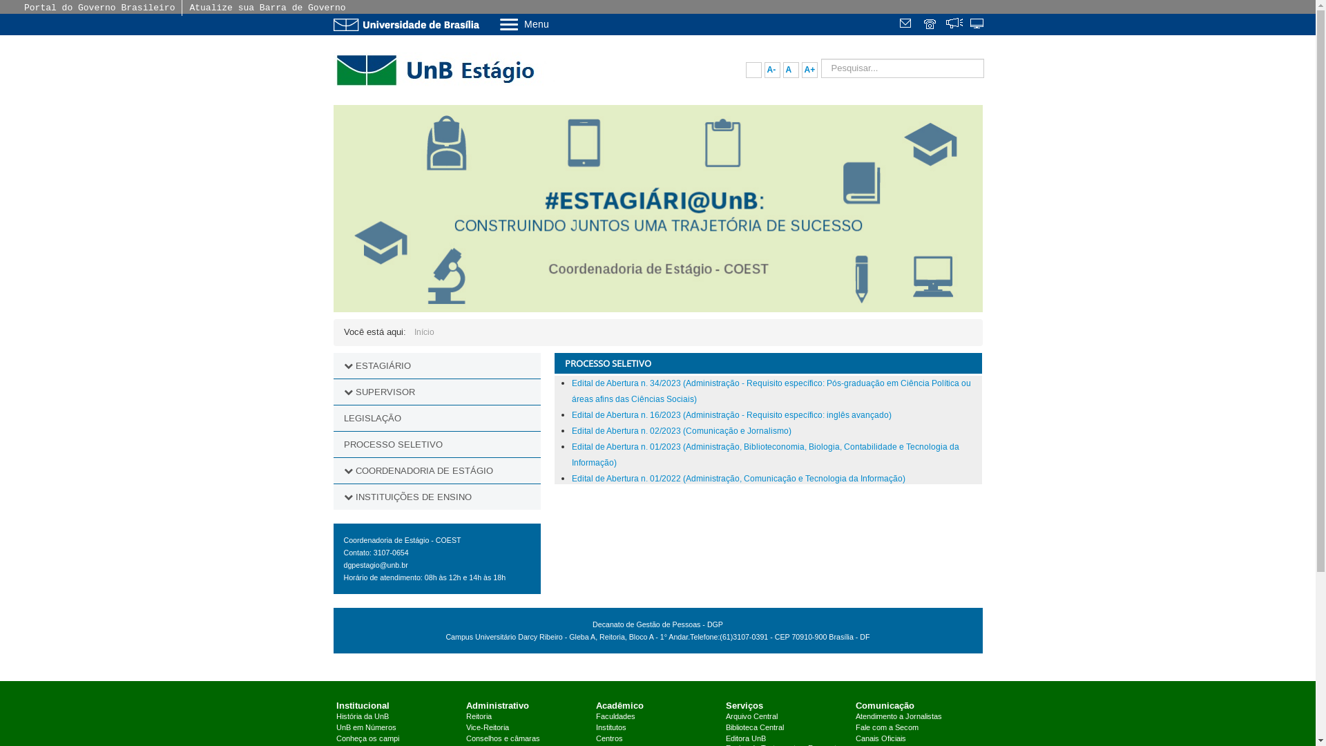  I want to click on Editora UnB, so click(746, 739).